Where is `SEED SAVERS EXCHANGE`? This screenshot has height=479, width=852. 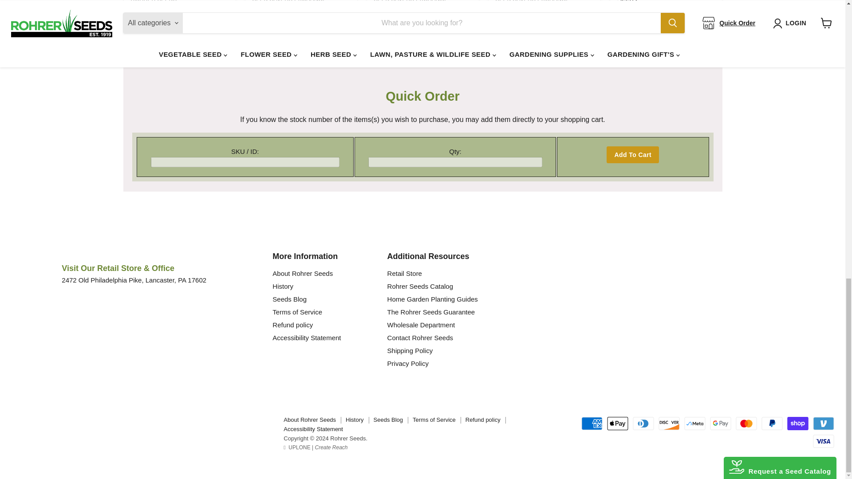
SEED SAVERS EXCHANGE is located at coordinates (411, 1).